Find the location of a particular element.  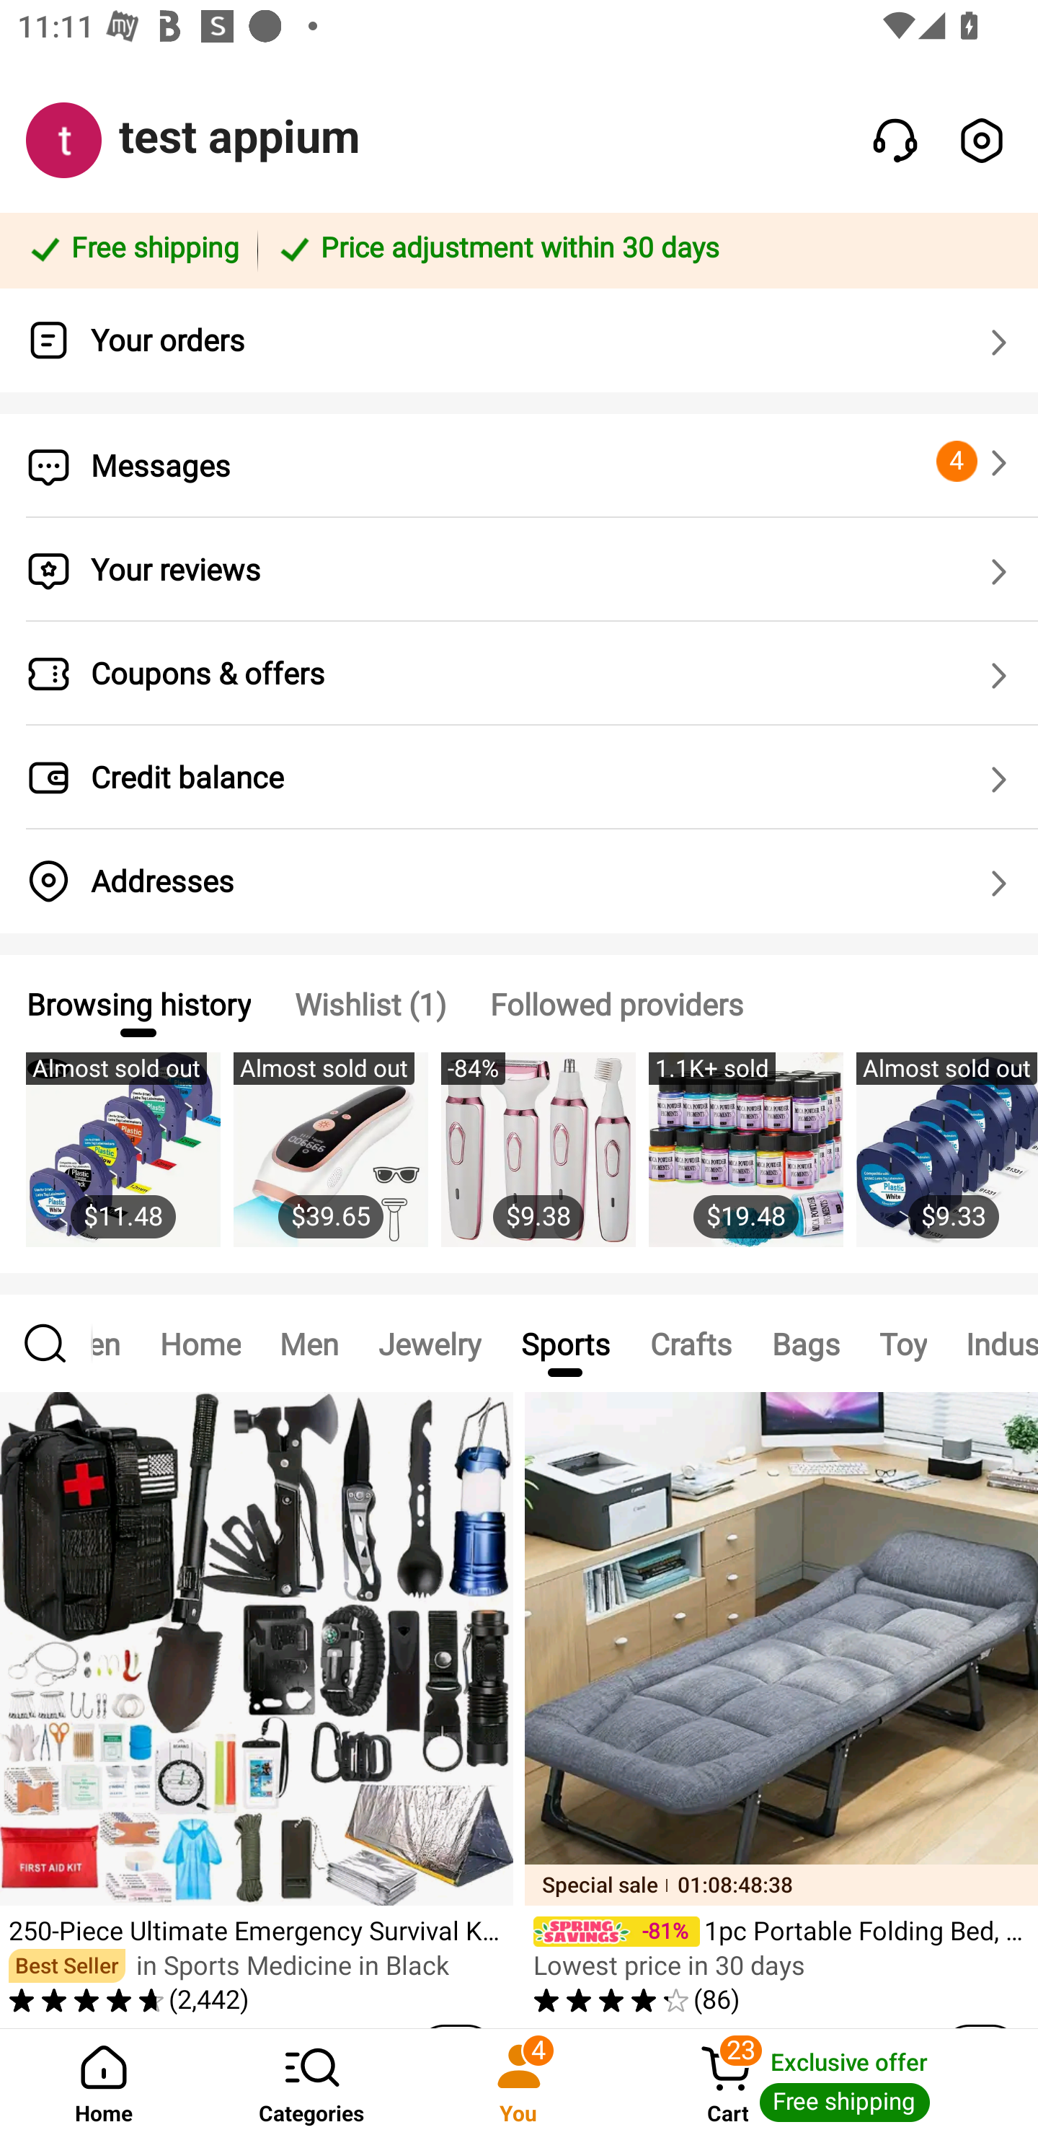

Home is located at coordinates (104, 2082).